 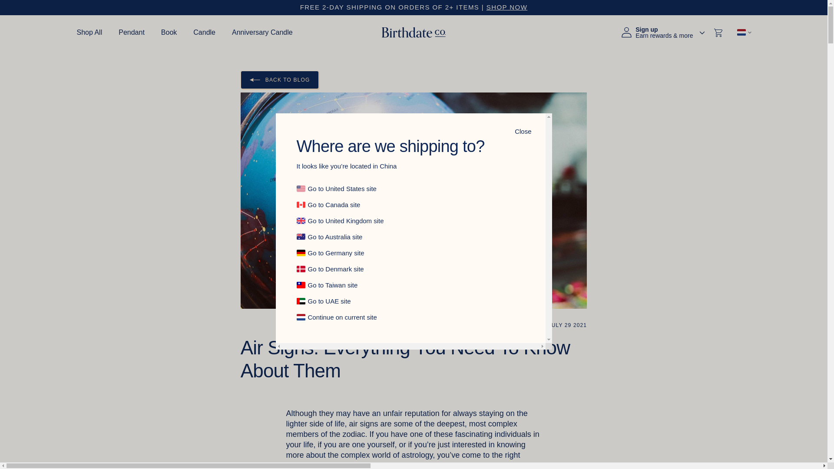 What do you see at coordinates (169, 32) in the screenshot?
I see `Book` at bounding box center [169, 32].